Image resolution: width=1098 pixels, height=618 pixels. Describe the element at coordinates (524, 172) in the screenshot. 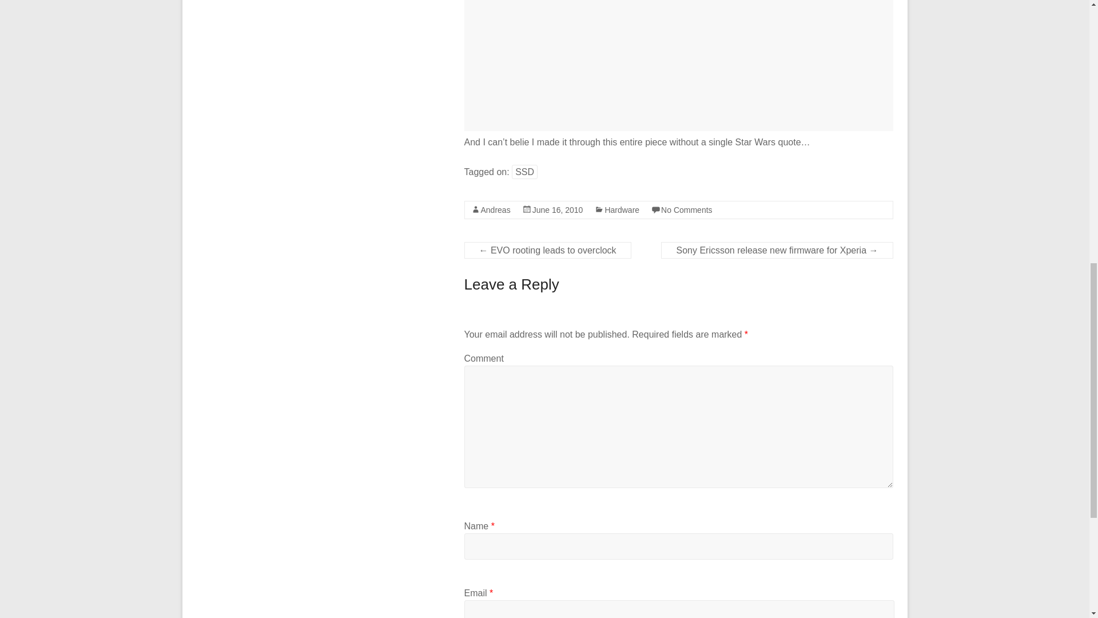

I see `SSD` at that location.